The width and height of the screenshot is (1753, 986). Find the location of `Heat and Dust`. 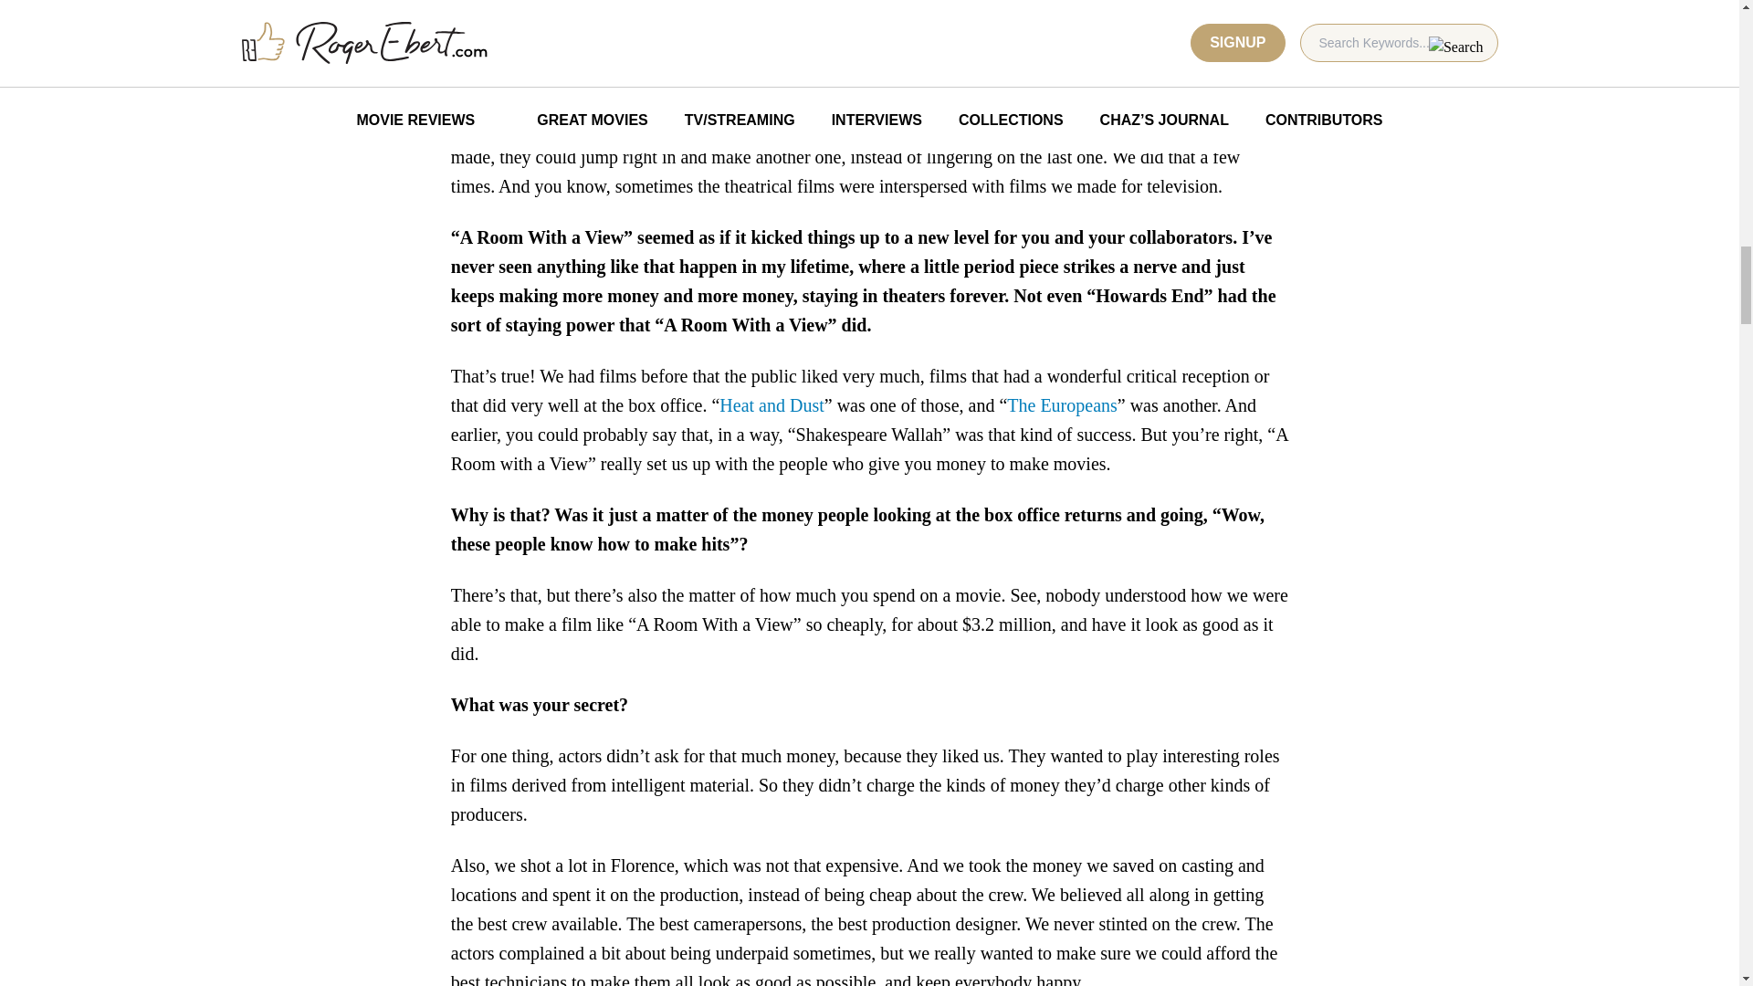

Heat and Dust is located at coordinates (771, 405).